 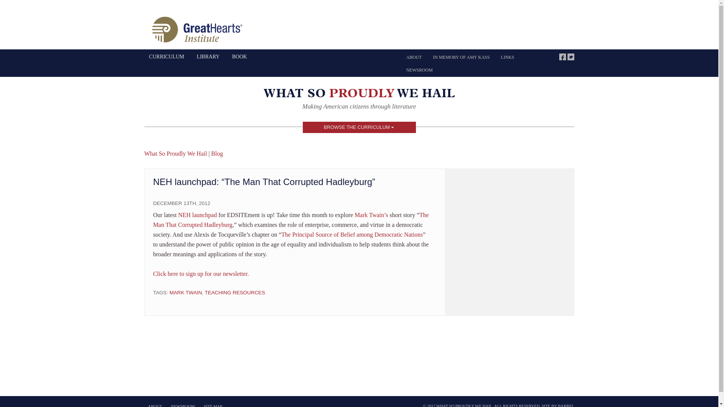 I want to click on What So Proudly We Hail, so click(x=359, y=95).